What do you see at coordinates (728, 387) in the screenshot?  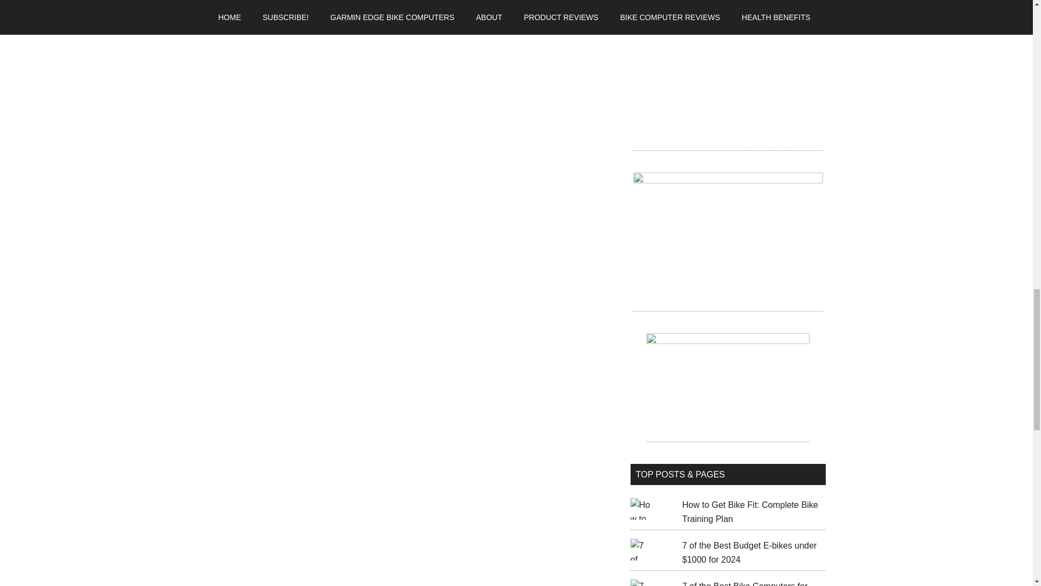 I see `slide 2 best indoor budget bike trainers` at bounding box center [728, 387].